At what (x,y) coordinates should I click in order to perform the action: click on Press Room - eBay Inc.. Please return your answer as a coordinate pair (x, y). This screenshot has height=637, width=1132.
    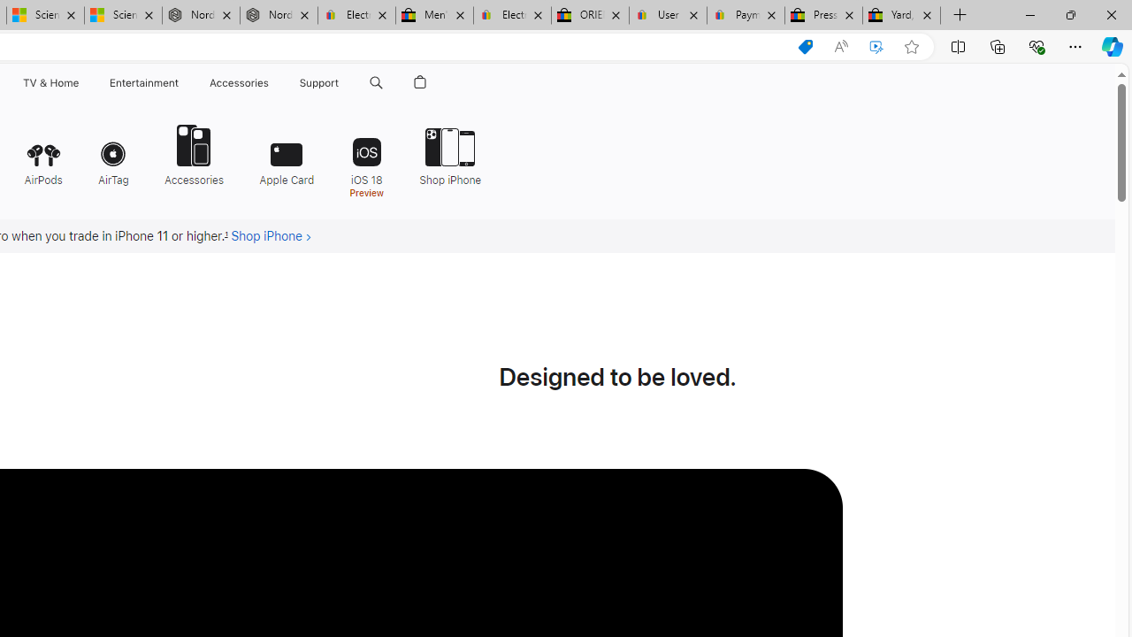
    Looking at the image, I should click on (824, 16).